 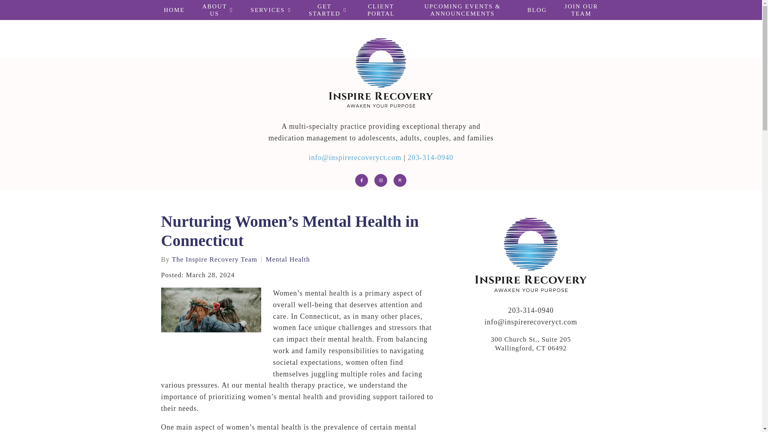 What do you see at coordinates (218, 10) in the screenshot?
I see `ABOUT US` at bounding box center [218, 10].